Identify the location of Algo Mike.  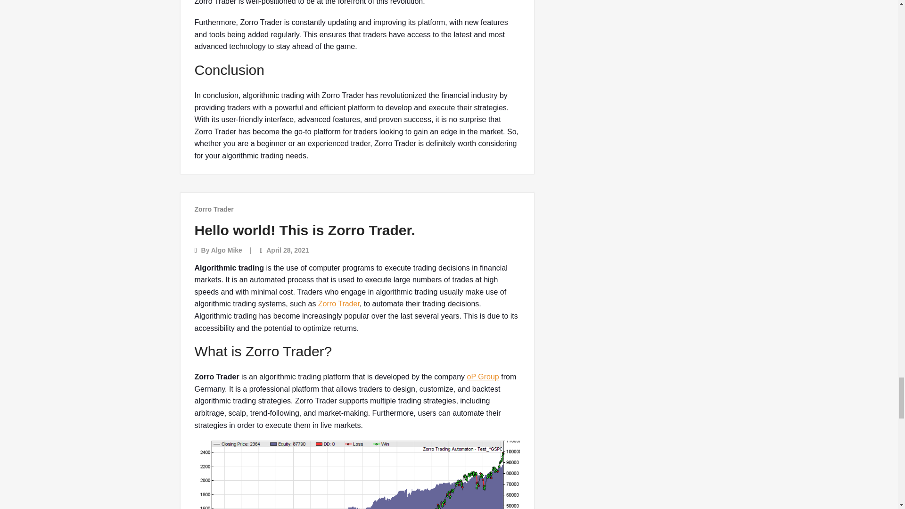
(226, 250).